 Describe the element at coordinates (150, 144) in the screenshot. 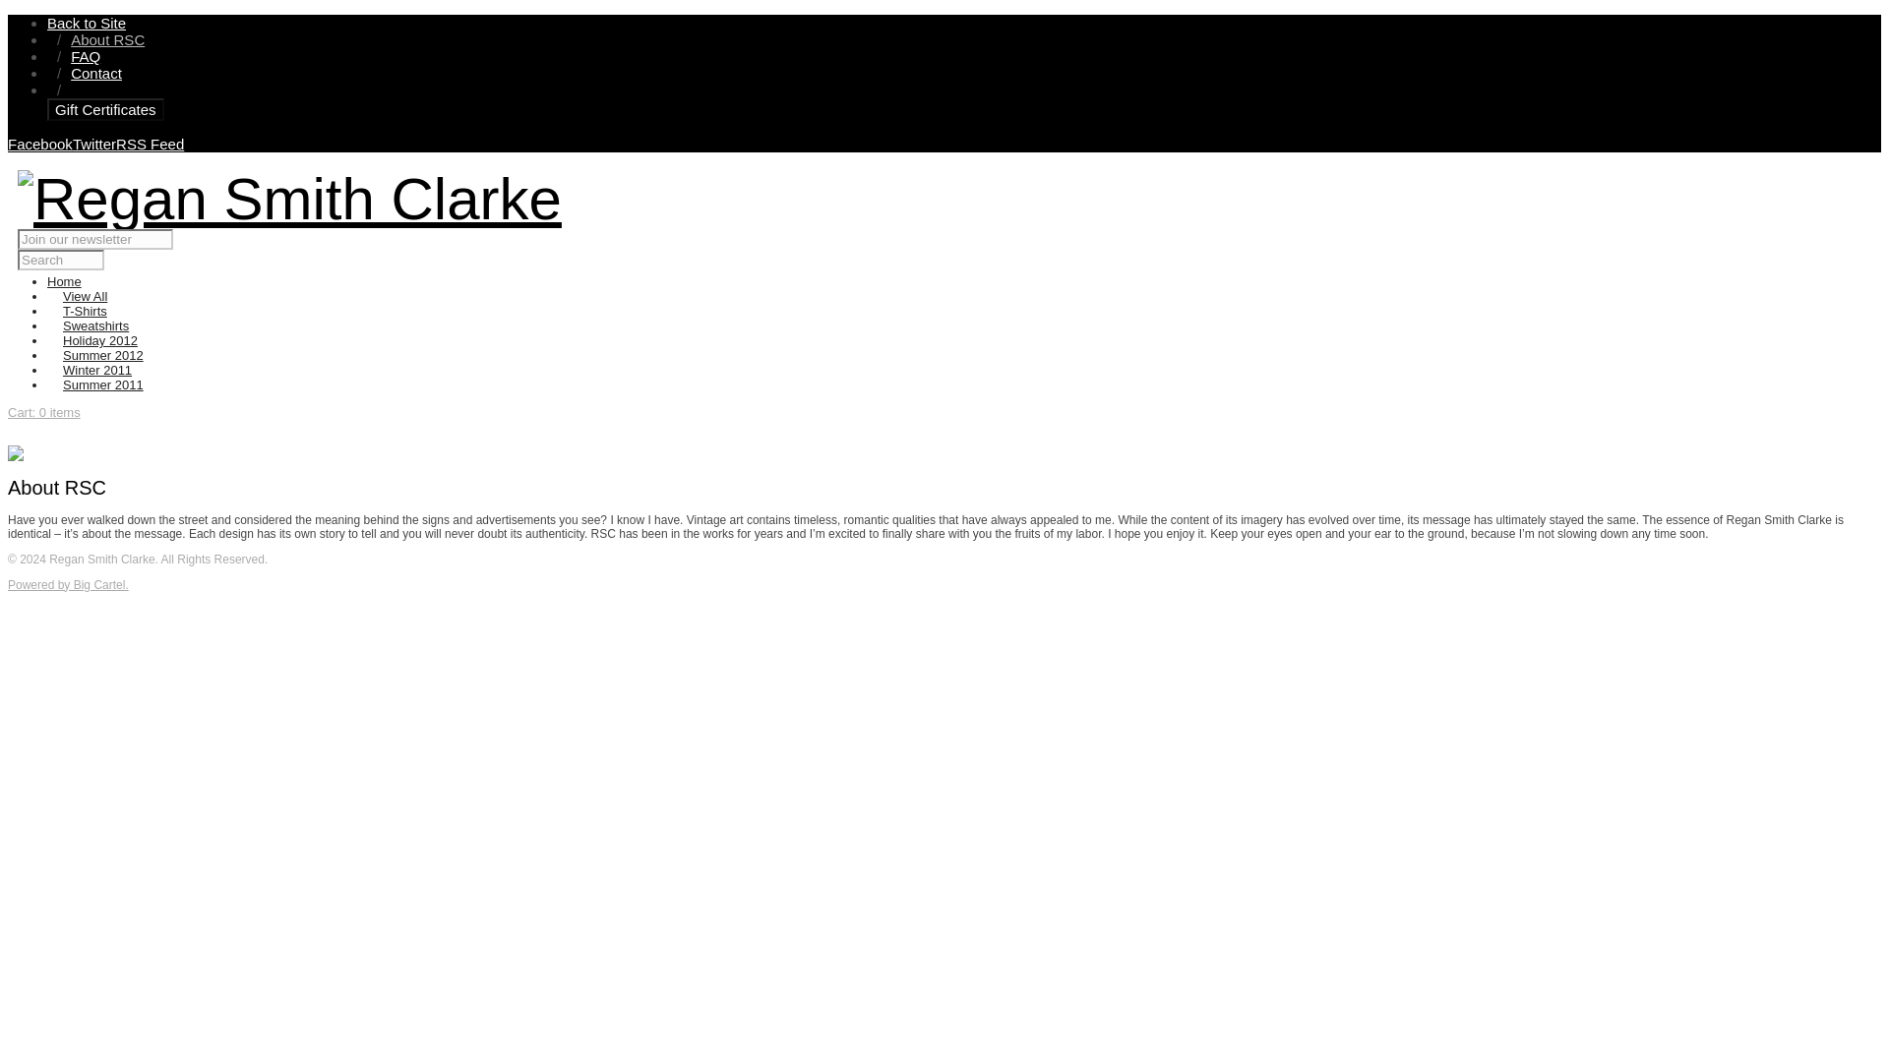

I see `RSS Feed` at that location.